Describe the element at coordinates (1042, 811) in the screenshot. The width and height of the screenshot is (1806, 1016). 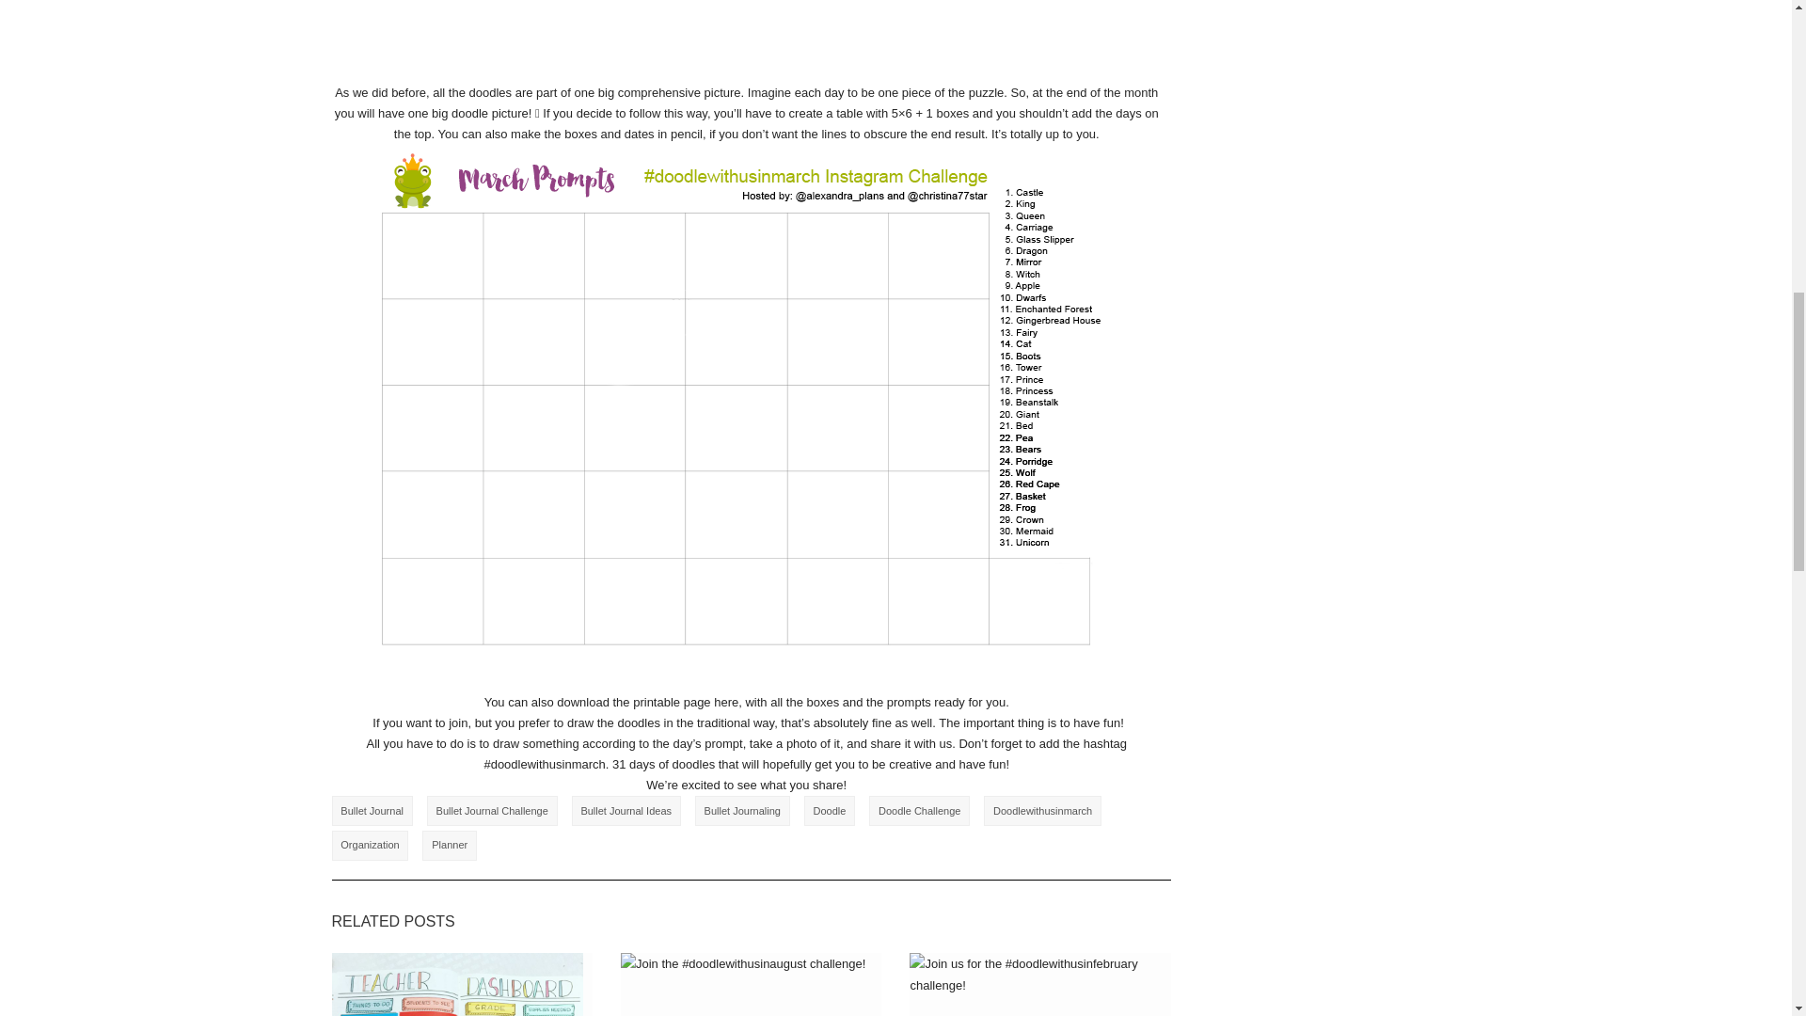
I see `Doodlewithusinmarch` at that location.